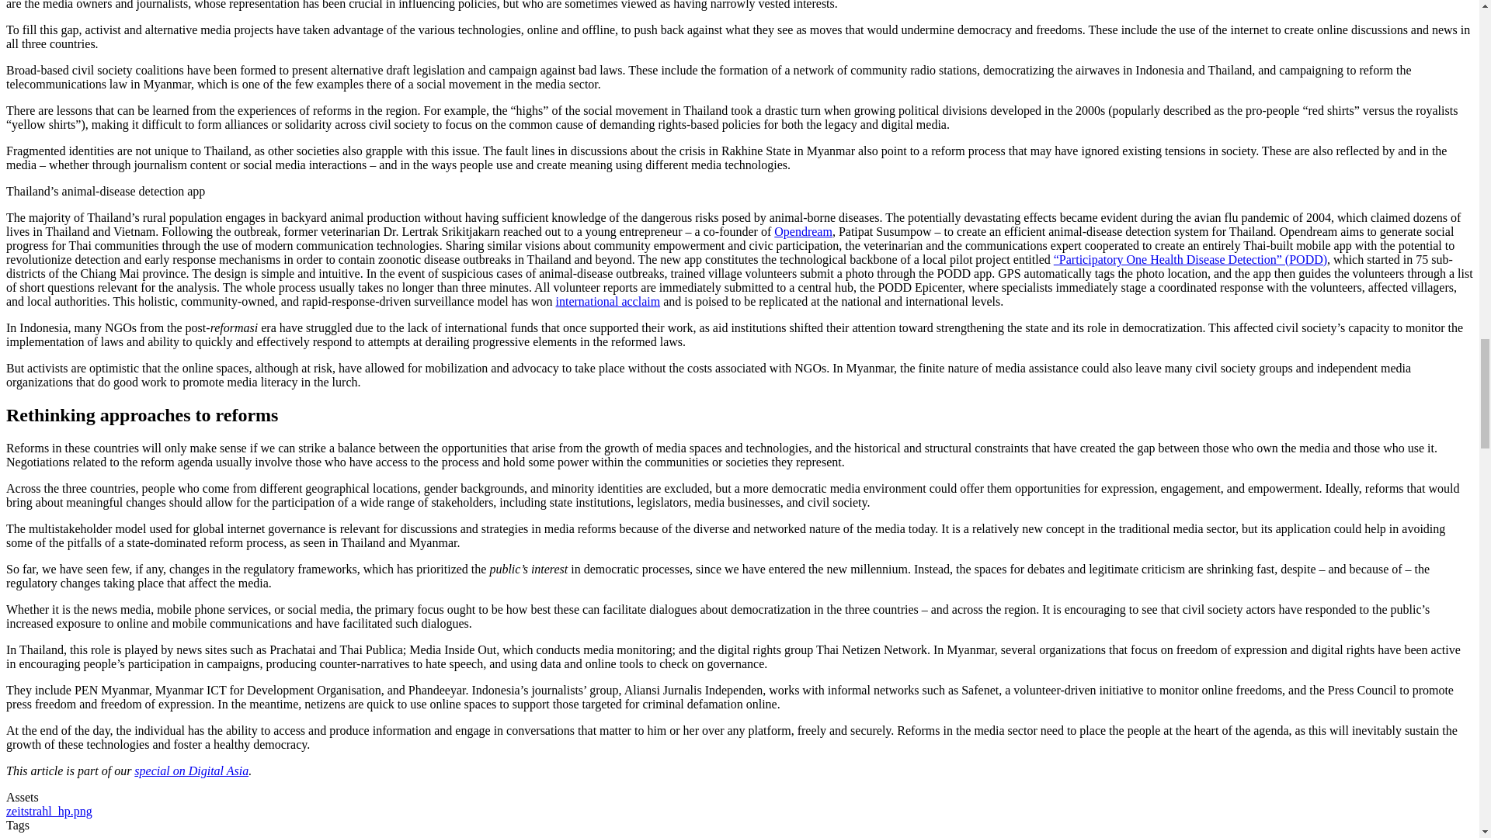 This screenshot has width=1491, height=838. What do you see at coordinates (191, 770) in the screenshot?
I see `special on Digital Asia` at bounding box center [191, 770].